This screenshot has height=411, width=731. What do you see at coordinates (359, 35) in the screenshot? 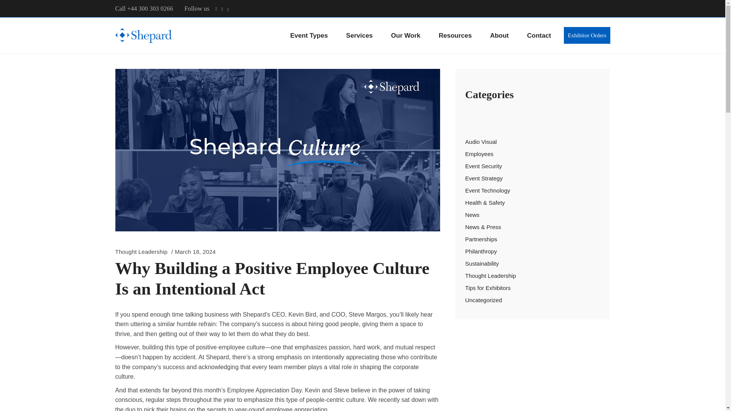
I see `Services` at bounding box center [359, 35].